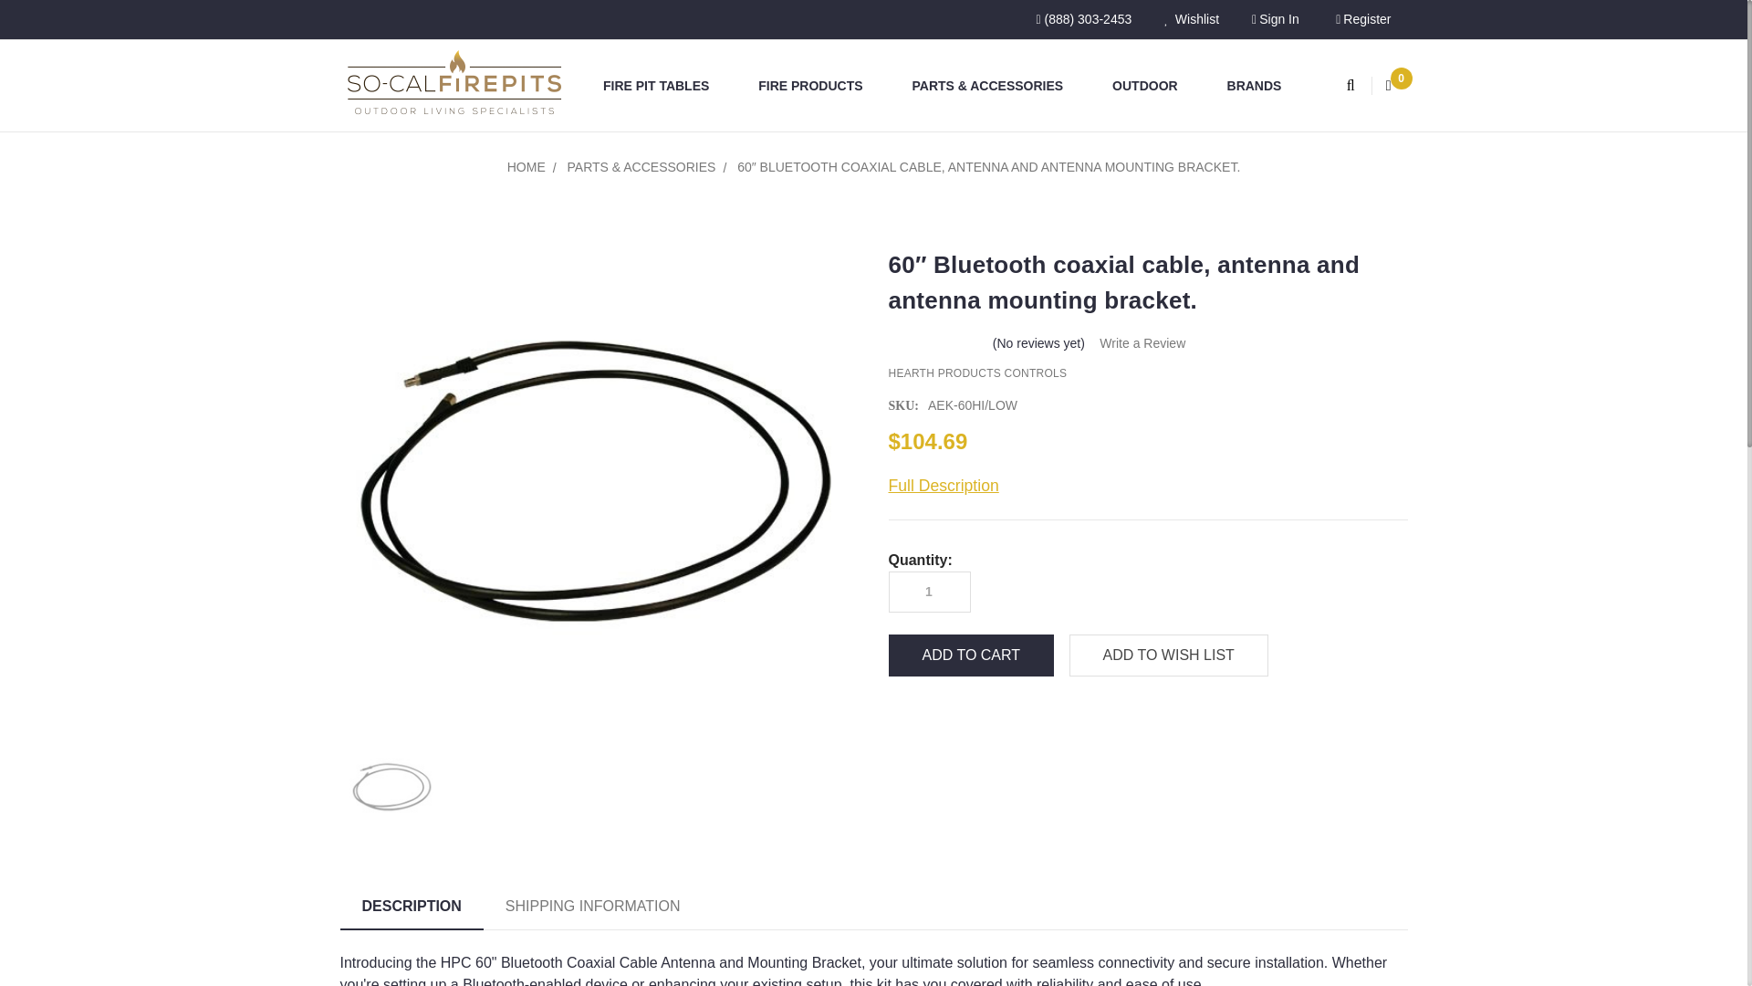 Image resolution: width=1752 pixels, height=986 pixels. What do you see at coordinates (928, 592) in the screenshot?
I see `1` at bounding box center [928, 592].